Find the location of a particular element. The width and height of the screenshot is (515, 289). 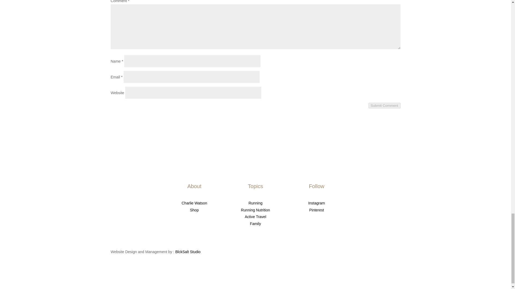

The Runner Beans is located at coordinates (133, 206).